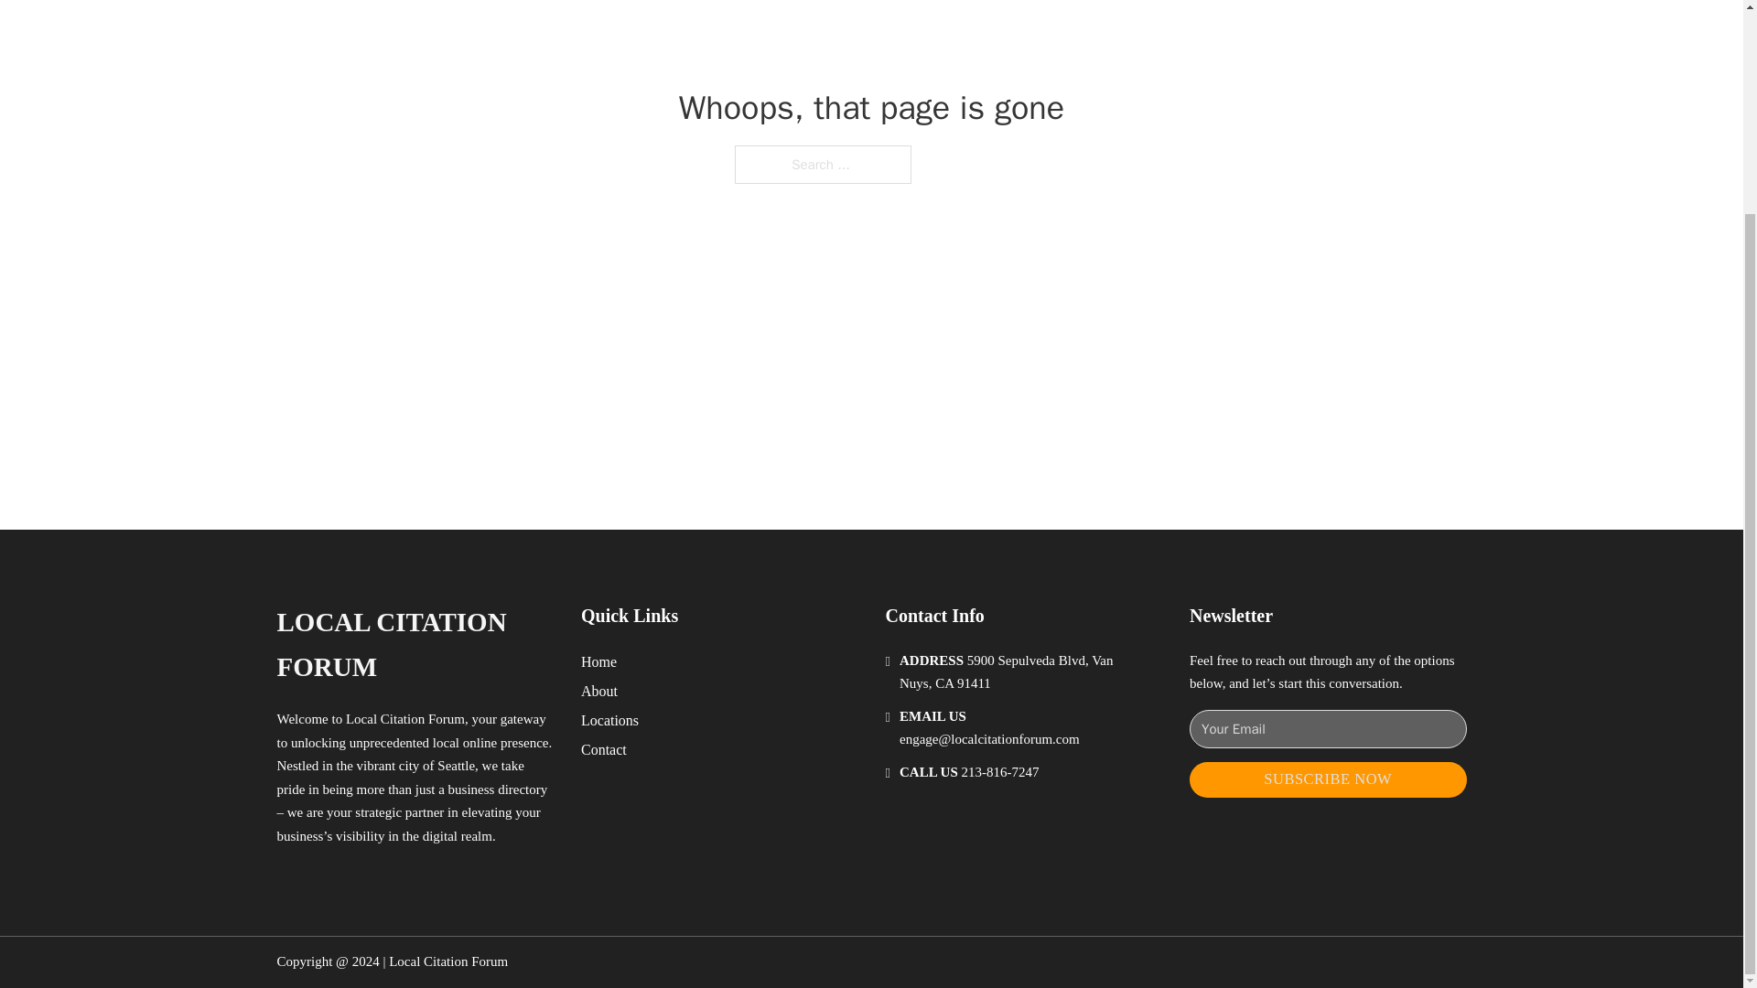 The image size is (1757, 988). I want to click on Home, so click(598, 660).